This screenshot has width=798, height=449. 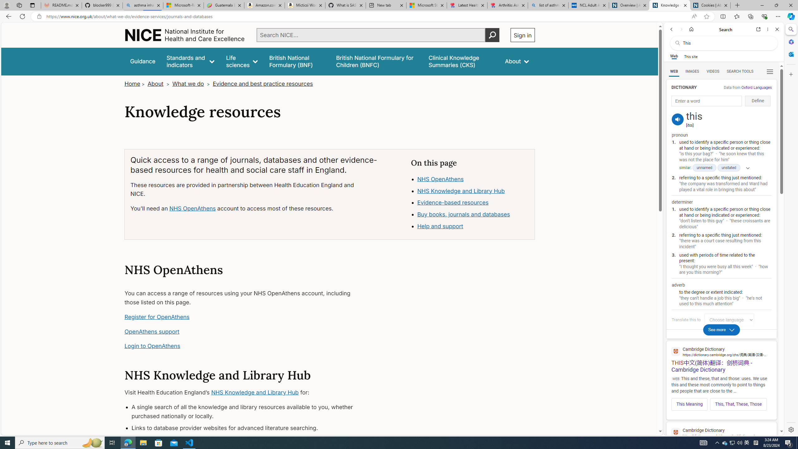 What do you see at coordinates (159, 84) in the screenshot?
I see `About>` at bounding box center [159, 84].